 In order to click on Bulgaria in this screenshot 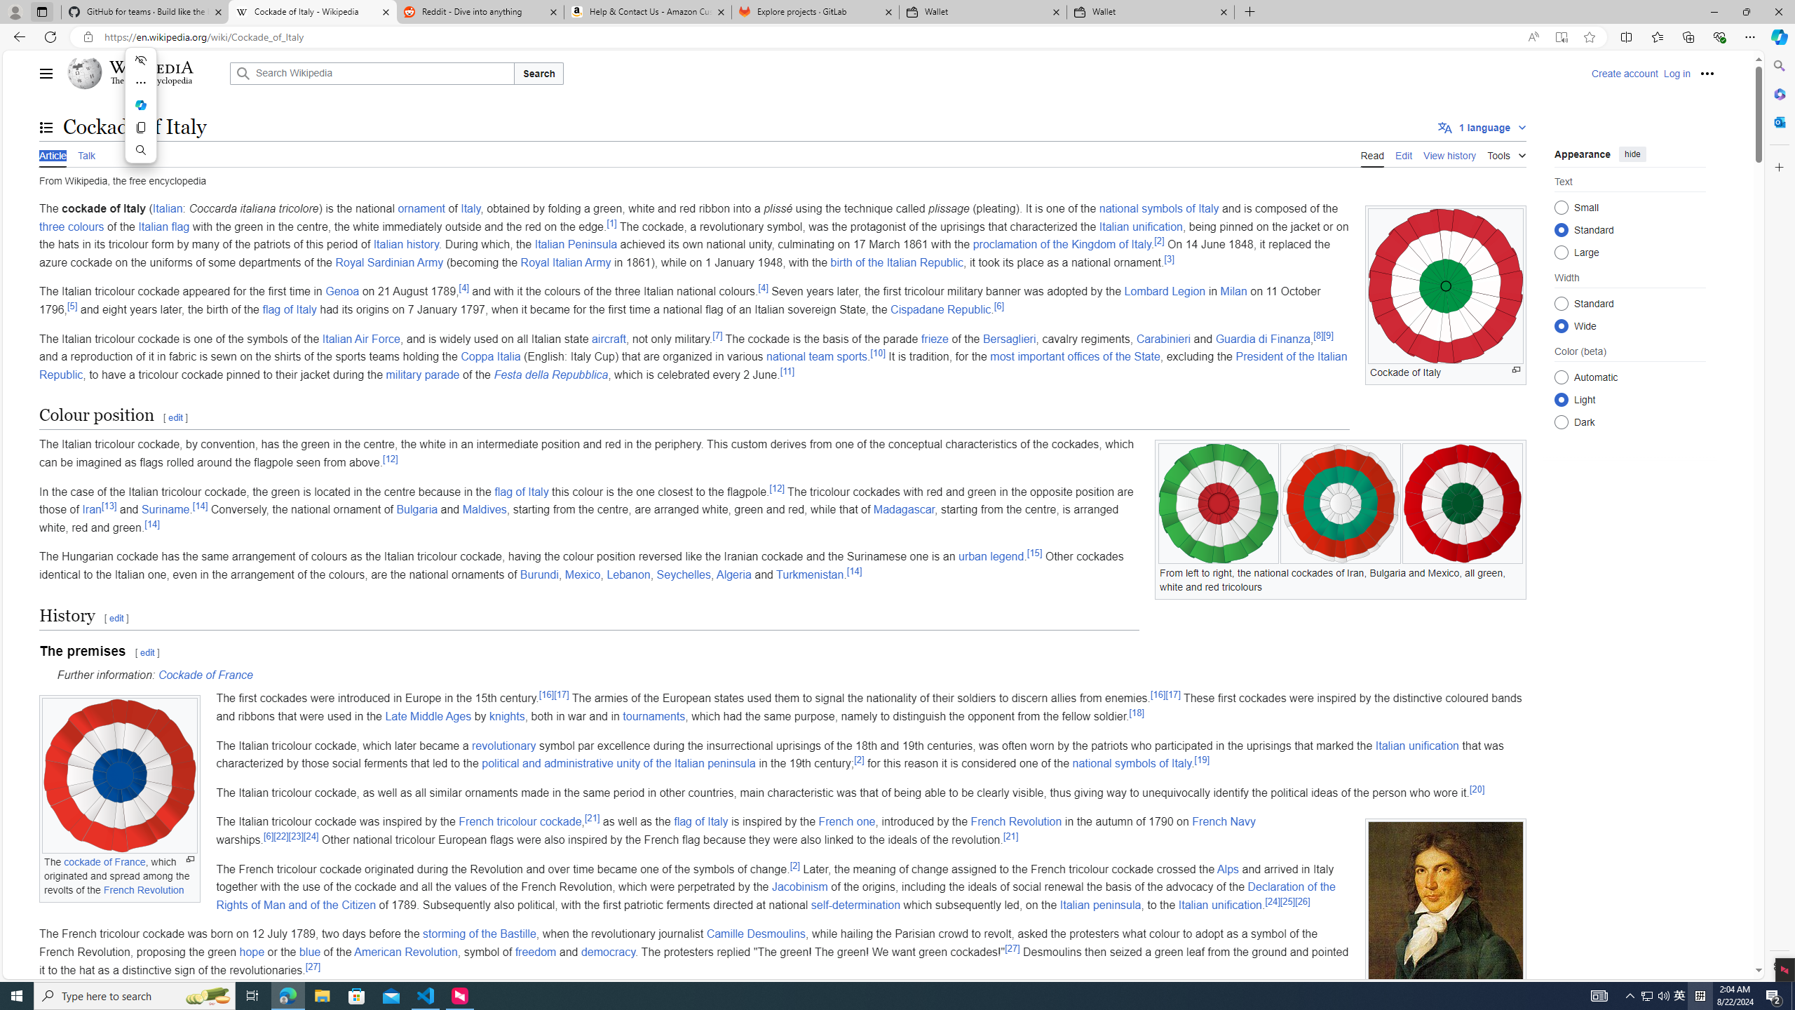, I will do `click(416, 509)`.